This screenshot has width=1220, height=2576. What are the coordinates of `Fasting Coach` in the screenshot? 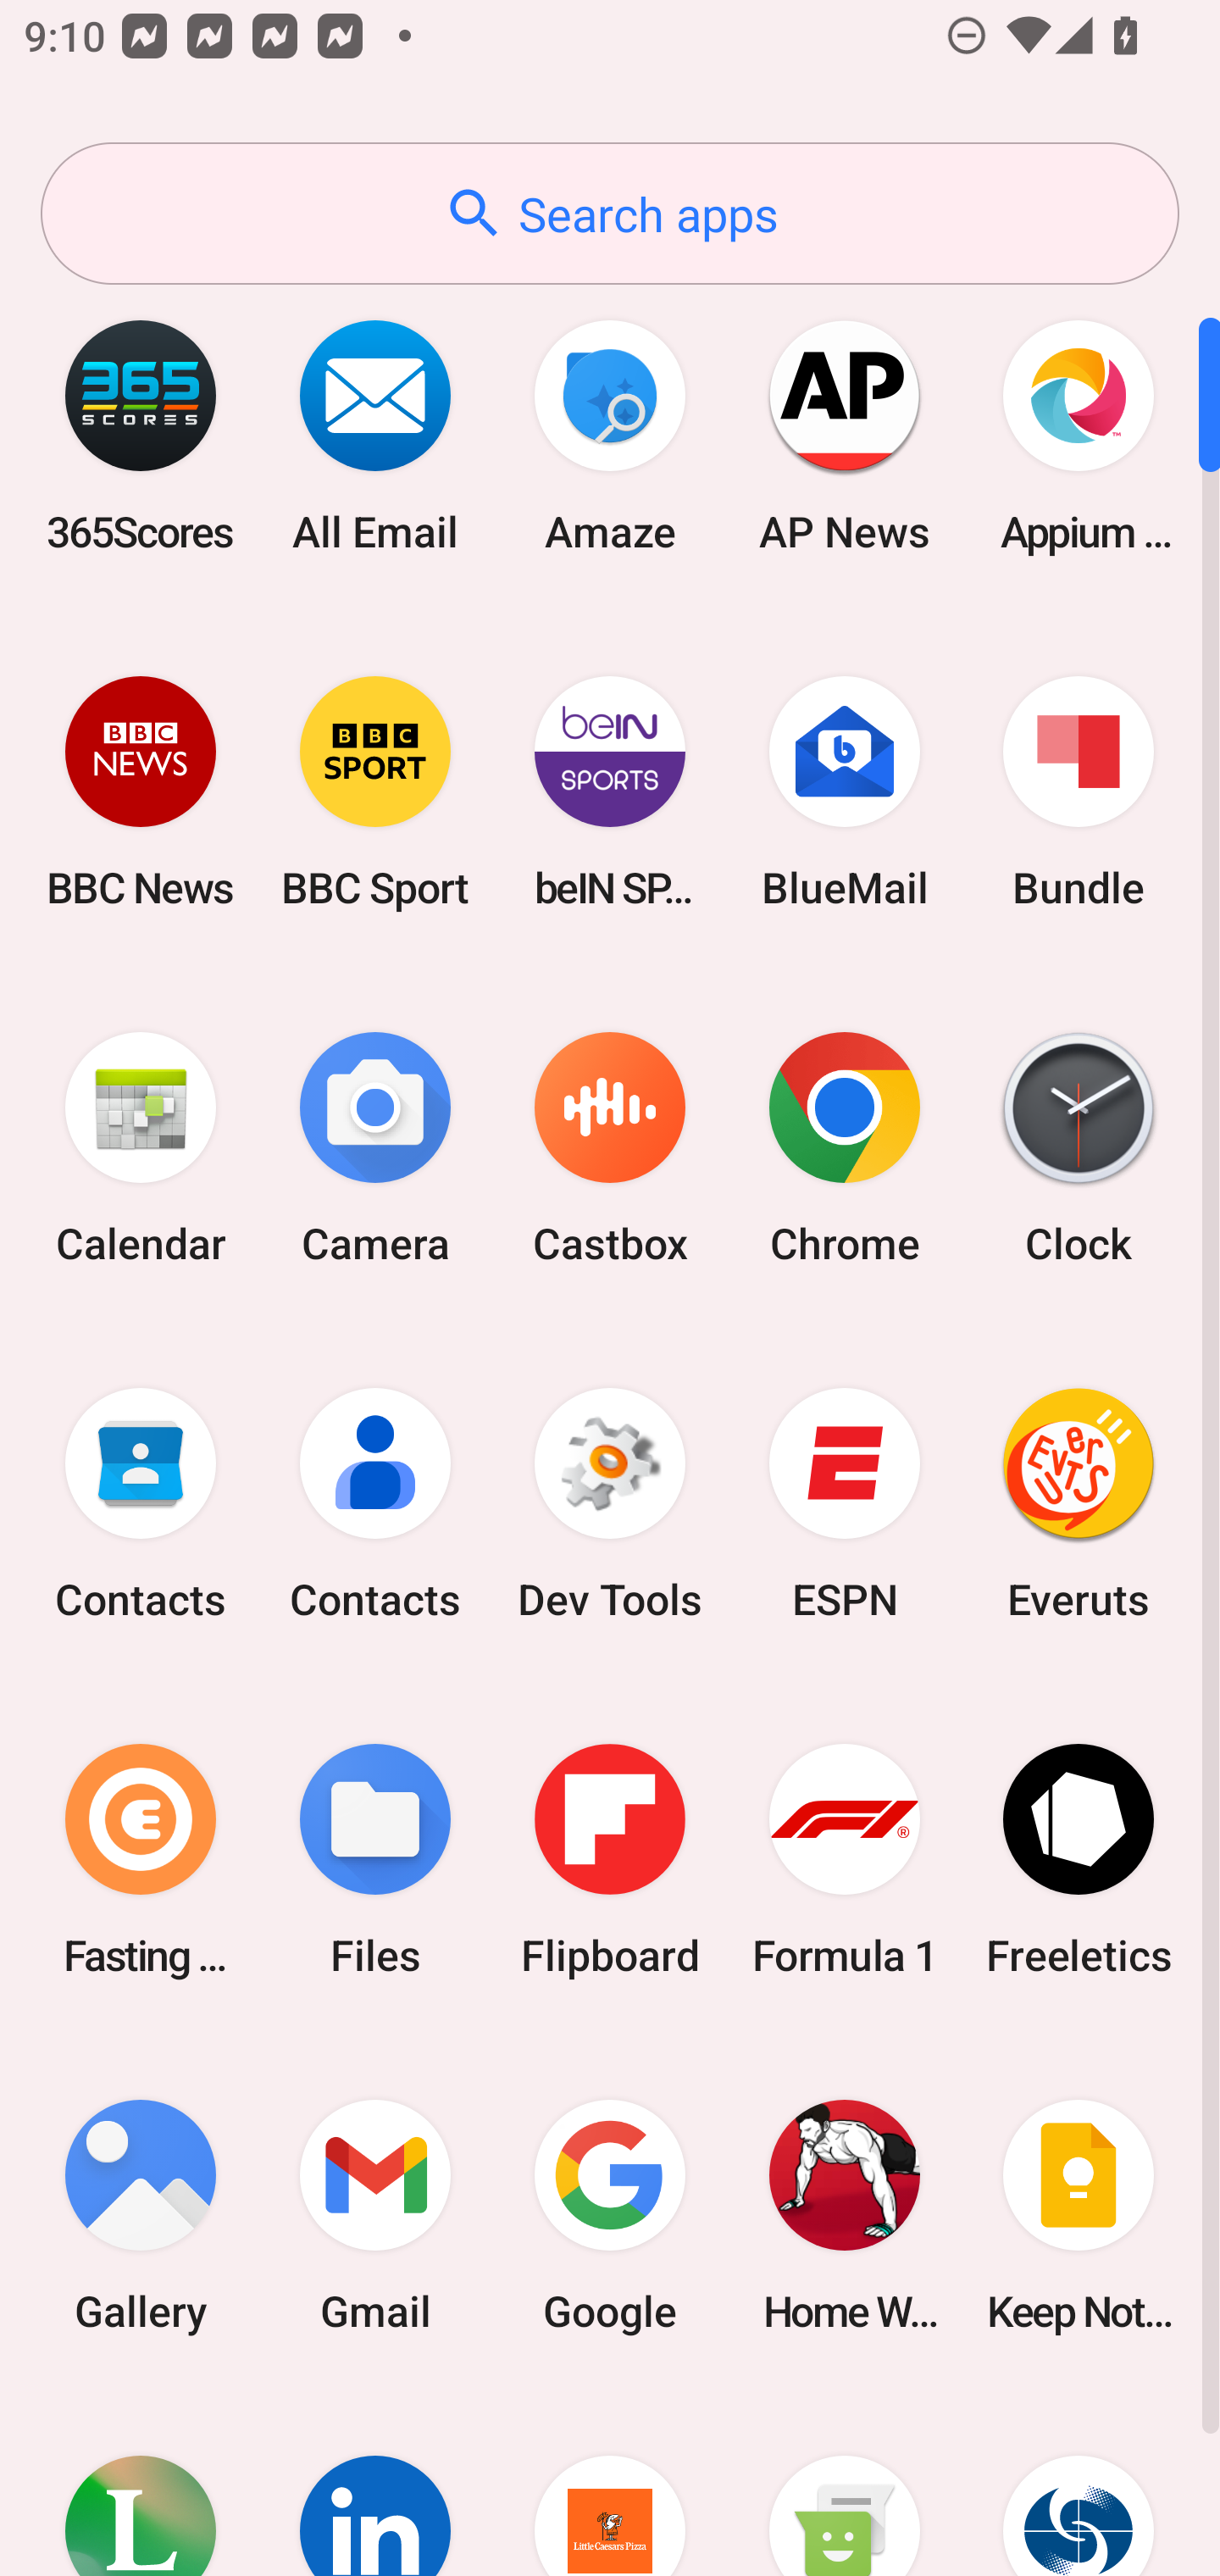 It's located at (141, 1859).